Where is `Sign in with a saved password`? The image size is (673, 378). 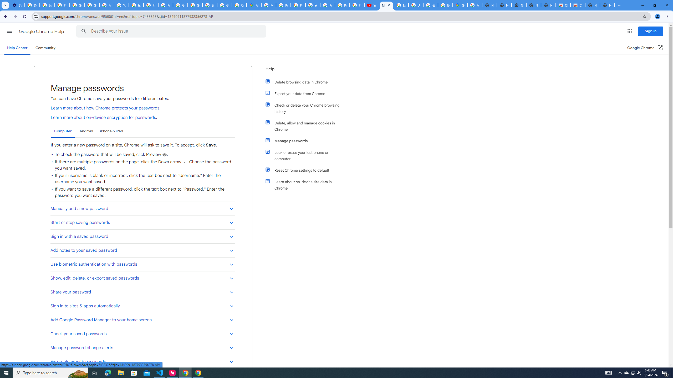 Sign in with a saved password is located at coordinates (142, 236).